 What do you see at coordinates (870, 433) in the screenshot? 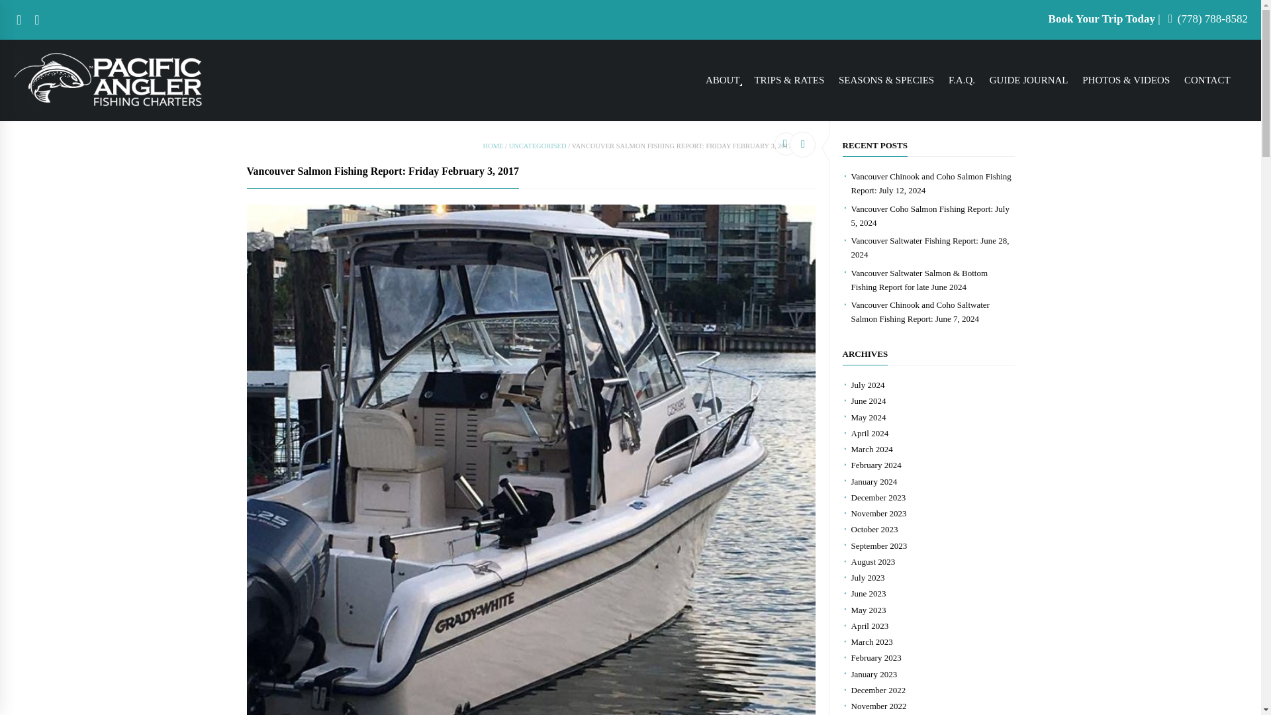
I see `April 2024` at bounding box center [870, 433].